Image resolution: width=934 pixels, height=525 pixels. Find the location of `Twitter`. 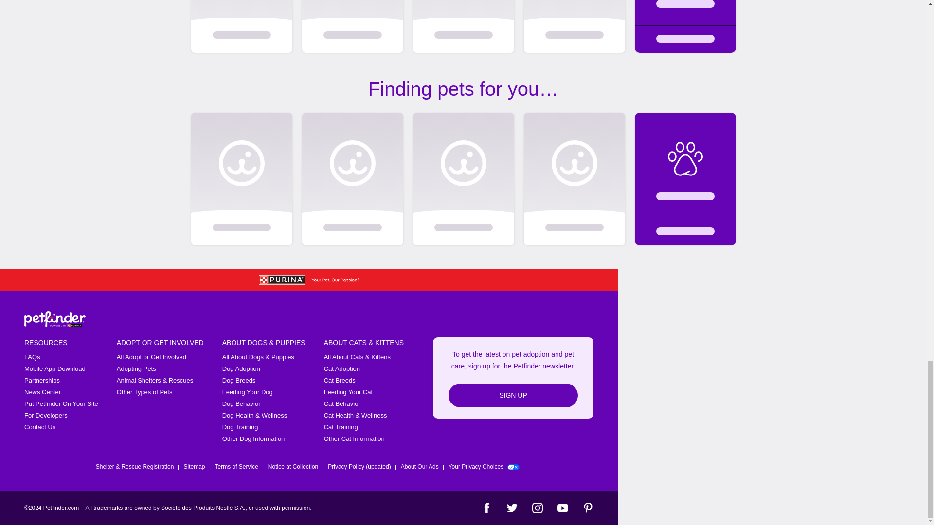

Twitter is located at coordinates (512, 507).